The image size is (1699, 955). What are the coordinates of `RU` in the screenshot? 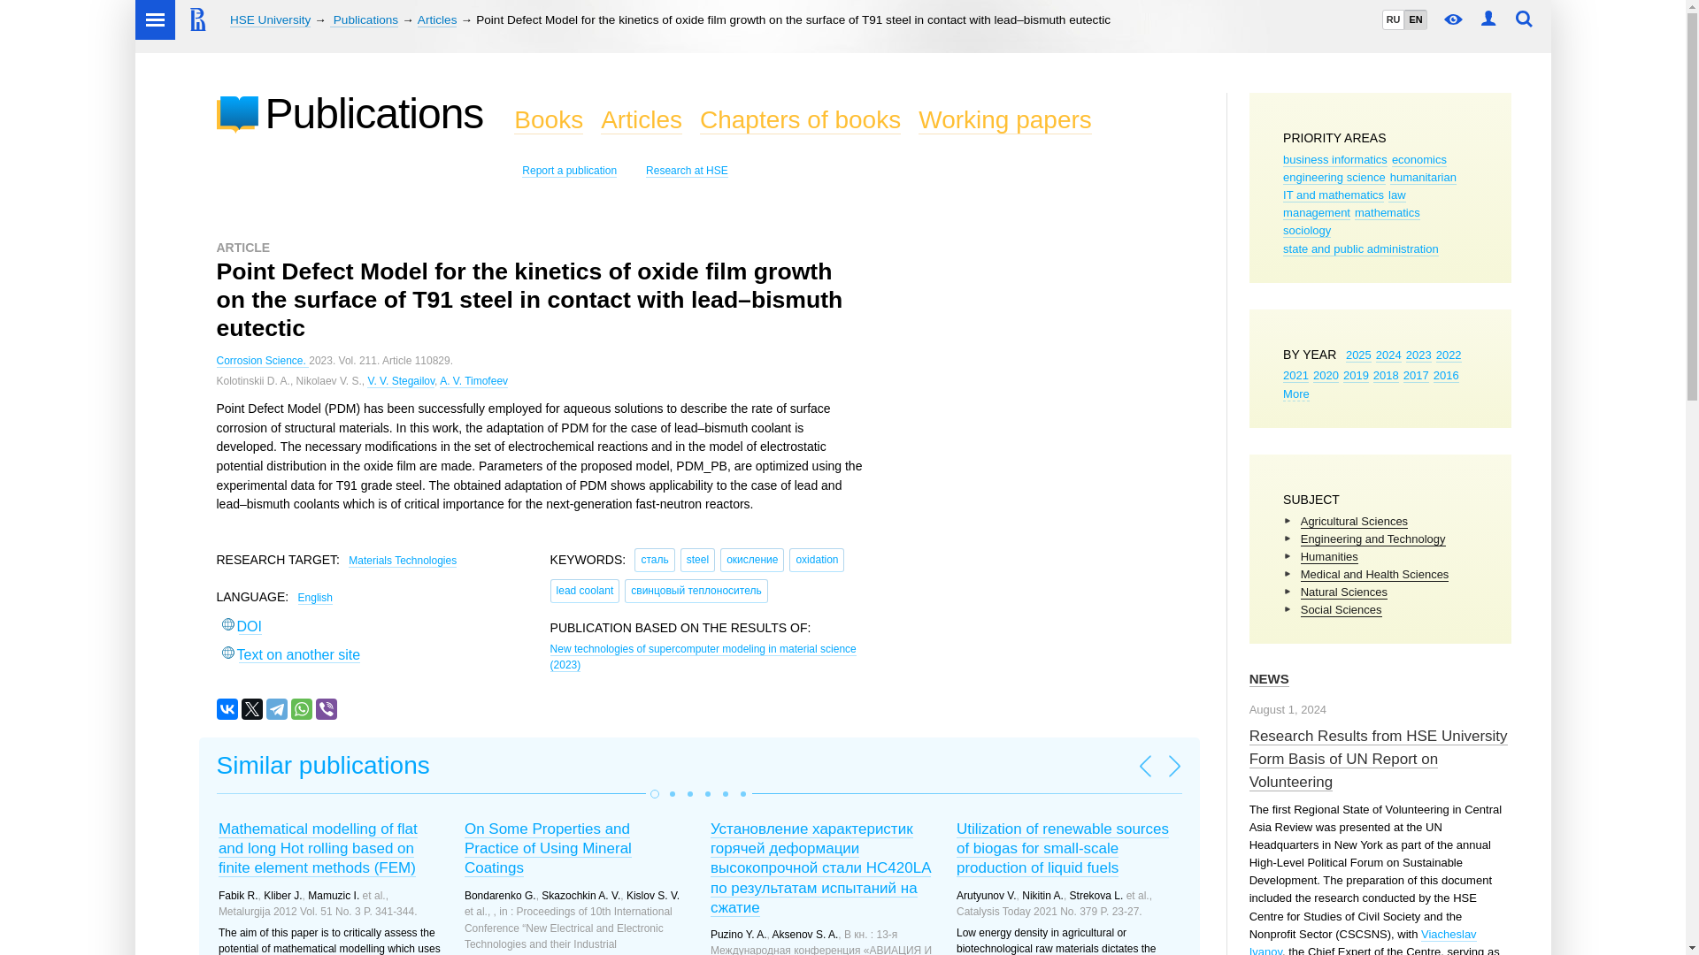 It's located at (1393, 19).